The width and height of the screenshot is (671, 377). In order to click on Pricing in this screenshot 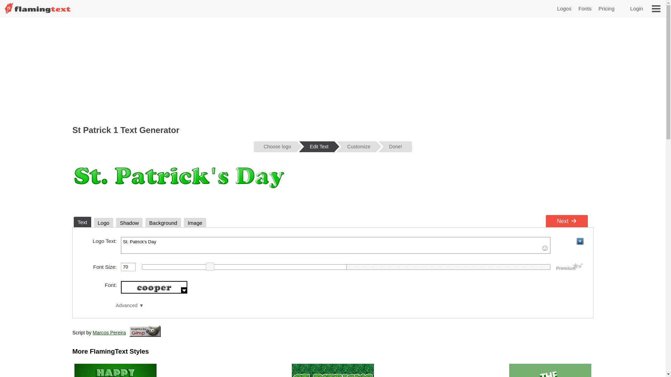, I will do `click(606, 8)`.